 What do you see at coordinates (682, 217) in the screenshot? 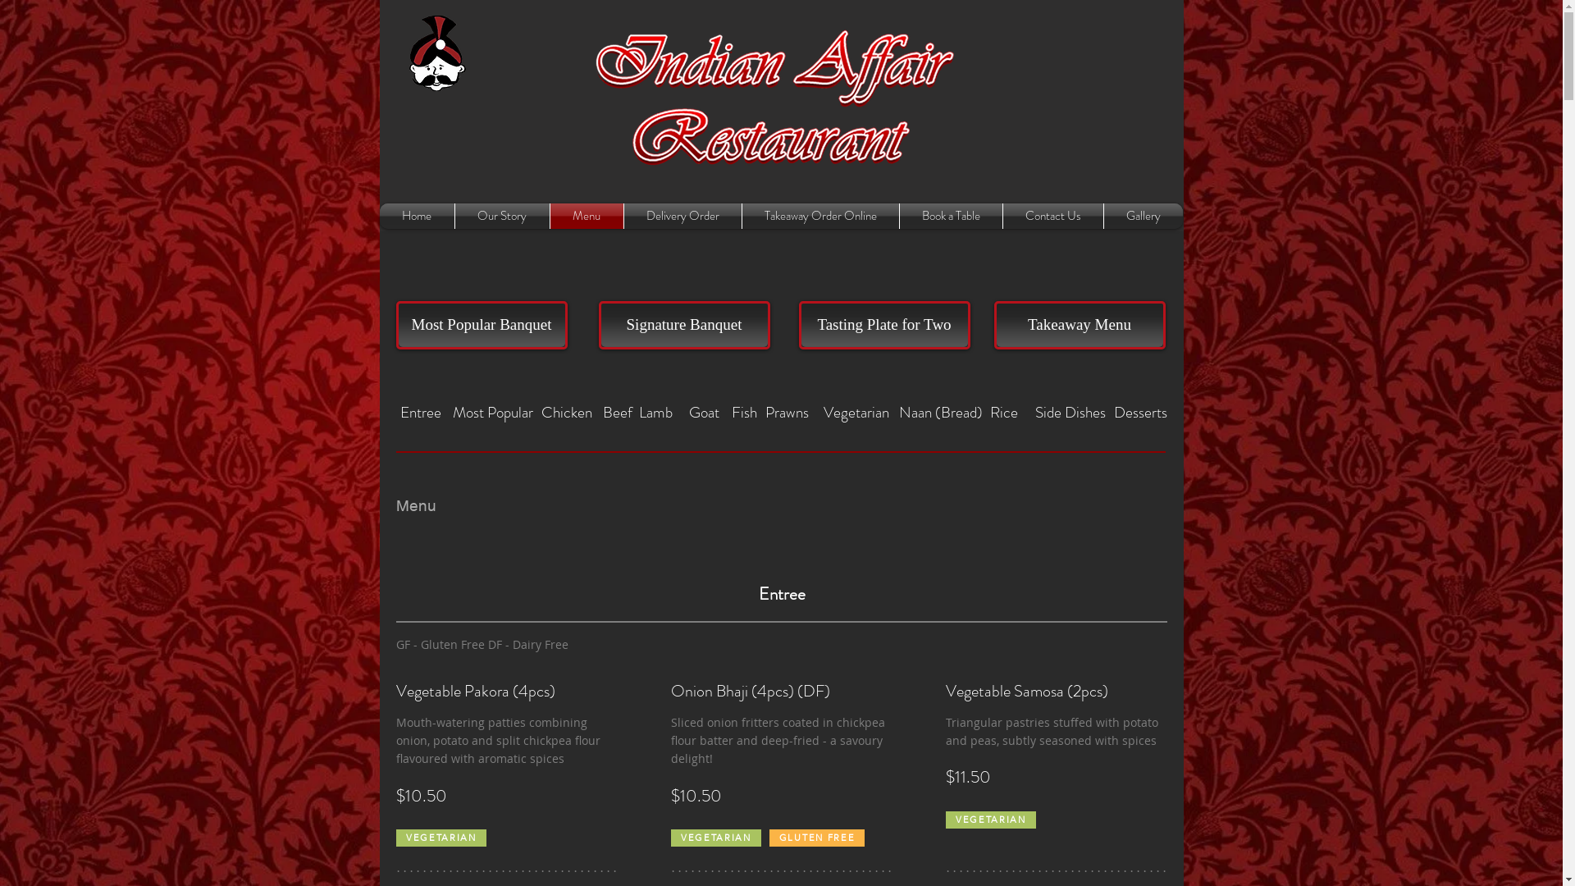
I see `Delivery Order` at bounding box center [682, 217].